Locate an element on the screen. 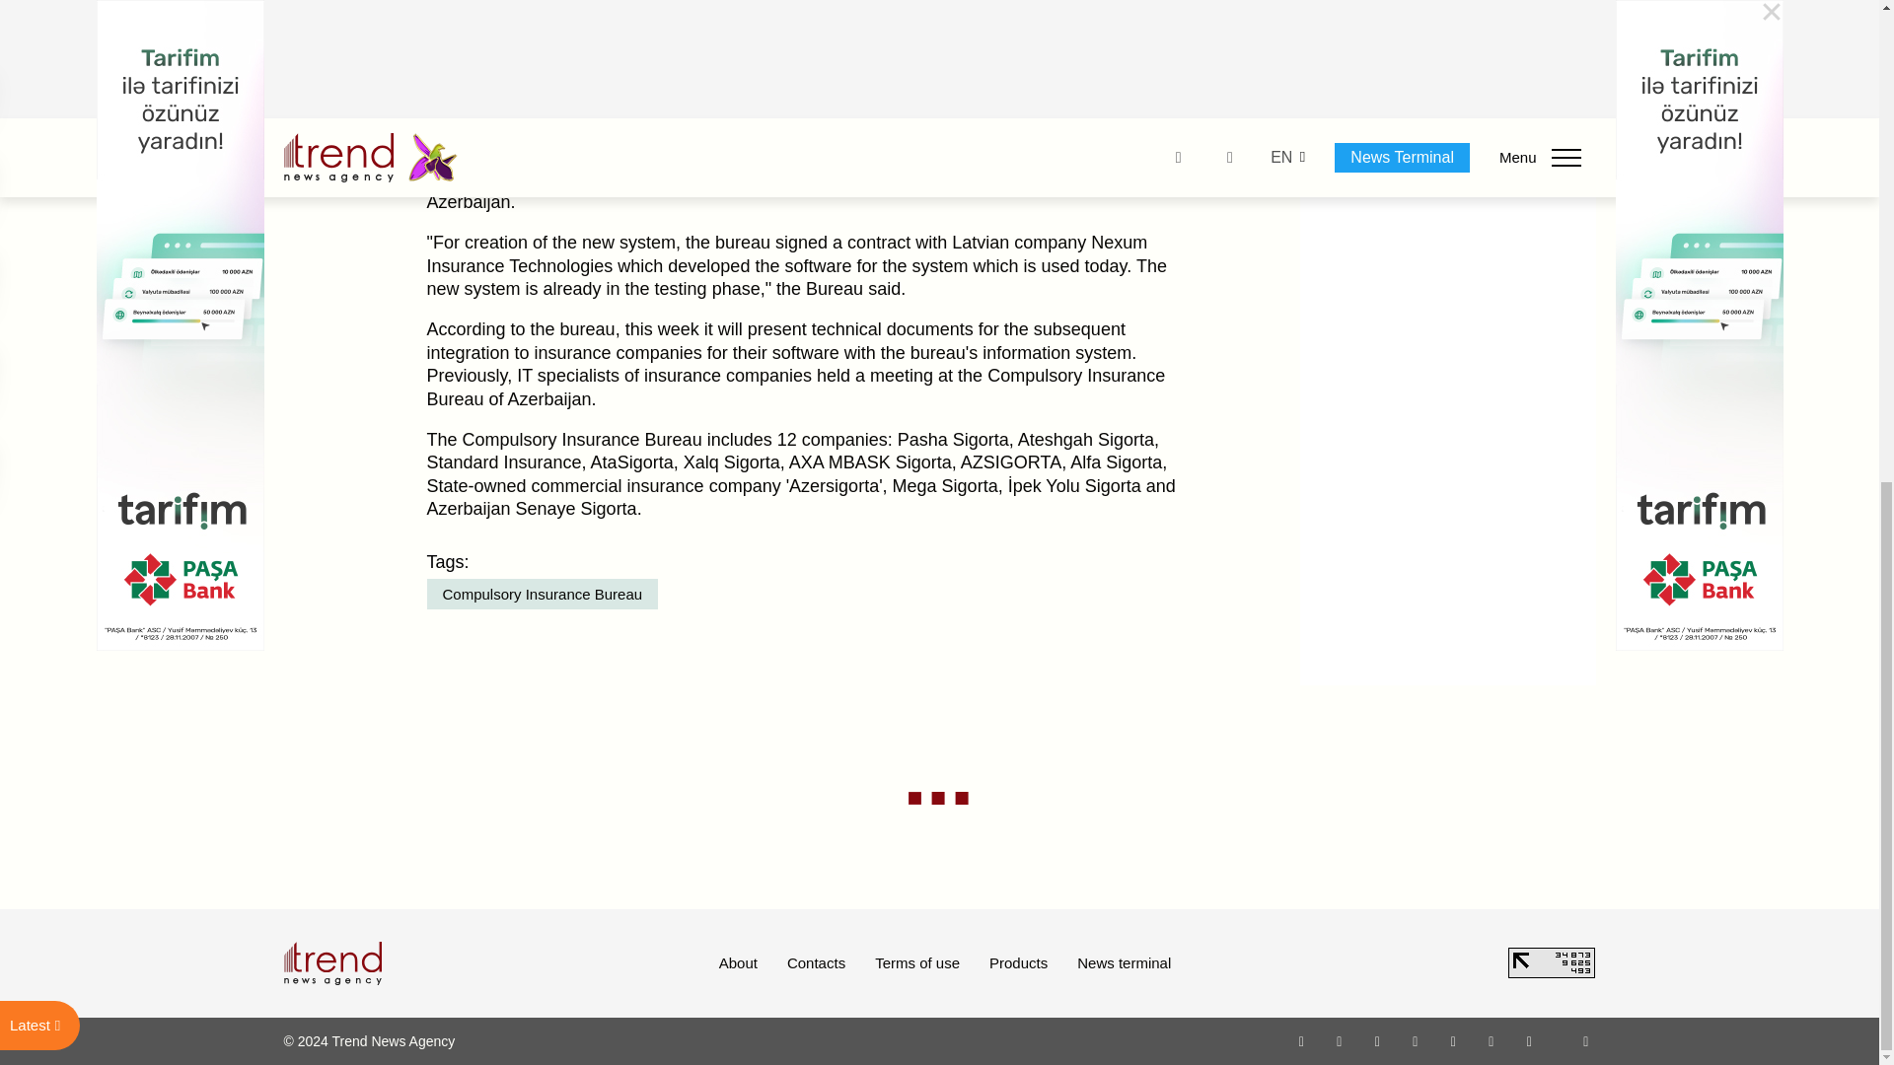  Youtube is located at coordinates (1415, 1040).